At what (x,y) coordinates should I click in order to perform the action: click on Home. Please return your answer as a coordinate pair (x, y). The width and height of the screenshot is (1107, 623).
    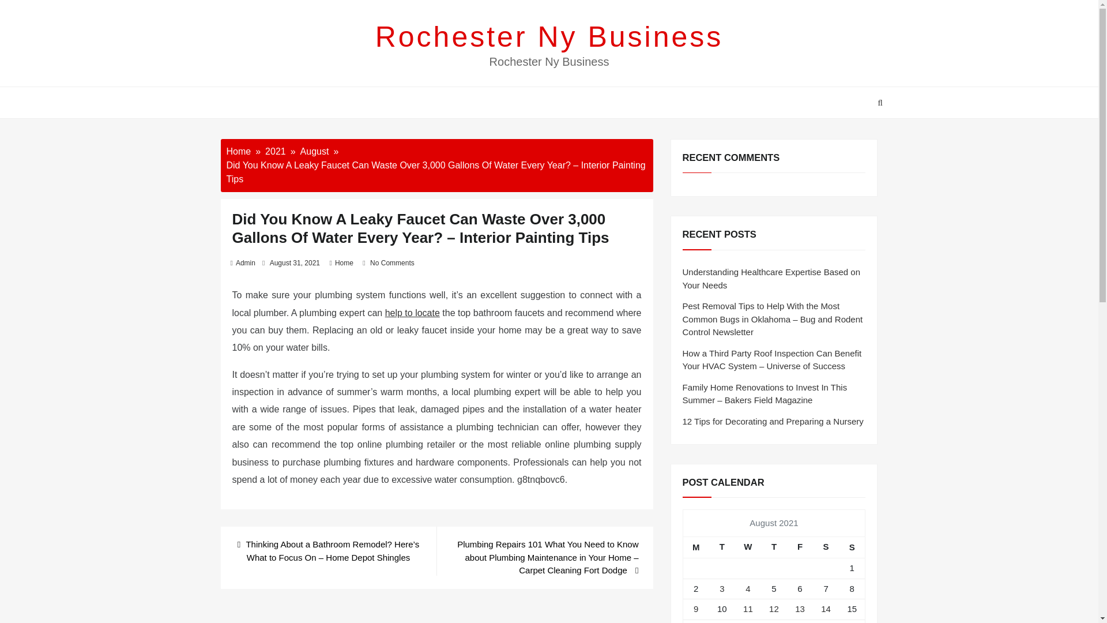
    Looking at the image, I should click on (344, 263).